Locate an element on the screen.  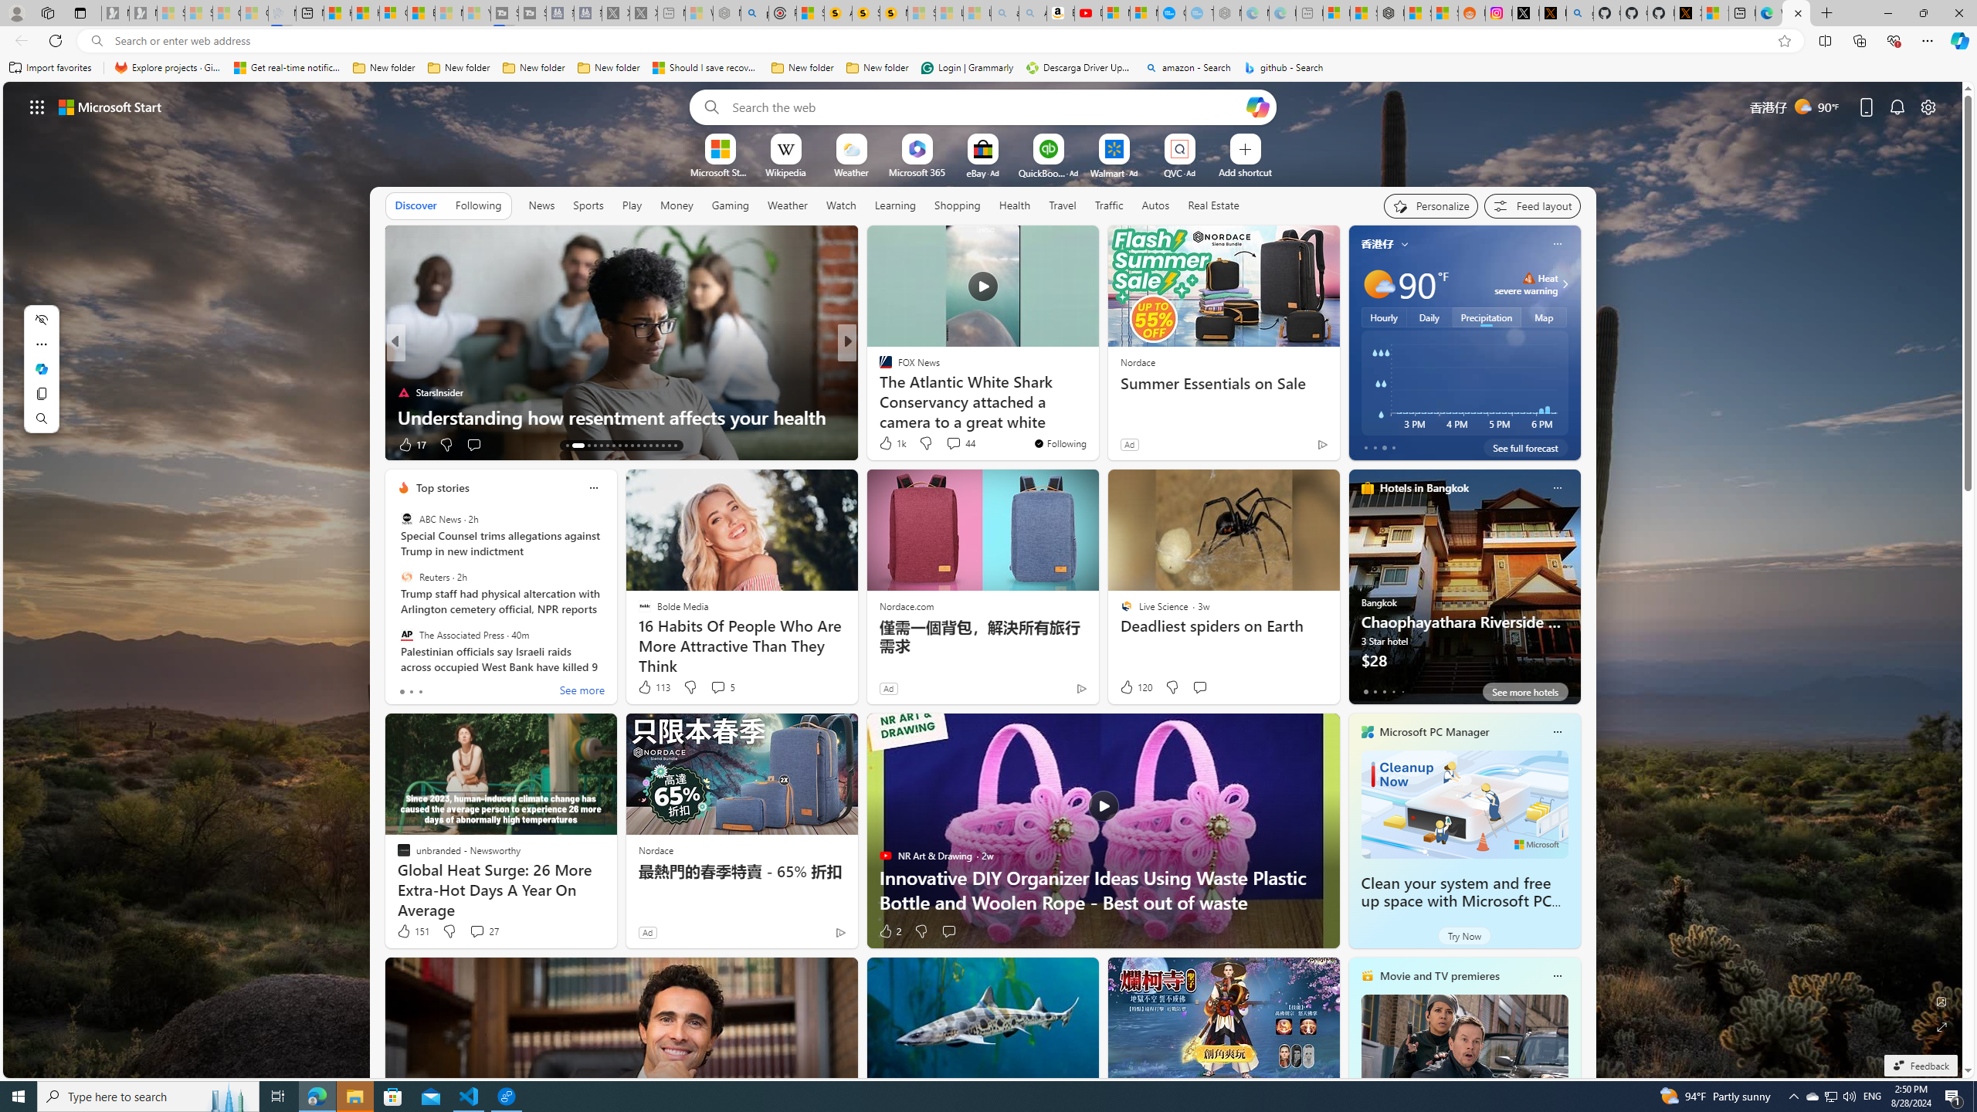
Expand background is located at coordinates (1942, 1027).